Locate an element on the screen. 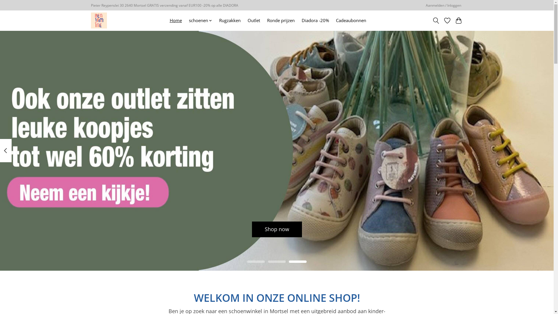 The height and width of the screenshot is (314, 558). schoenen is located at coordinates (201, 20).